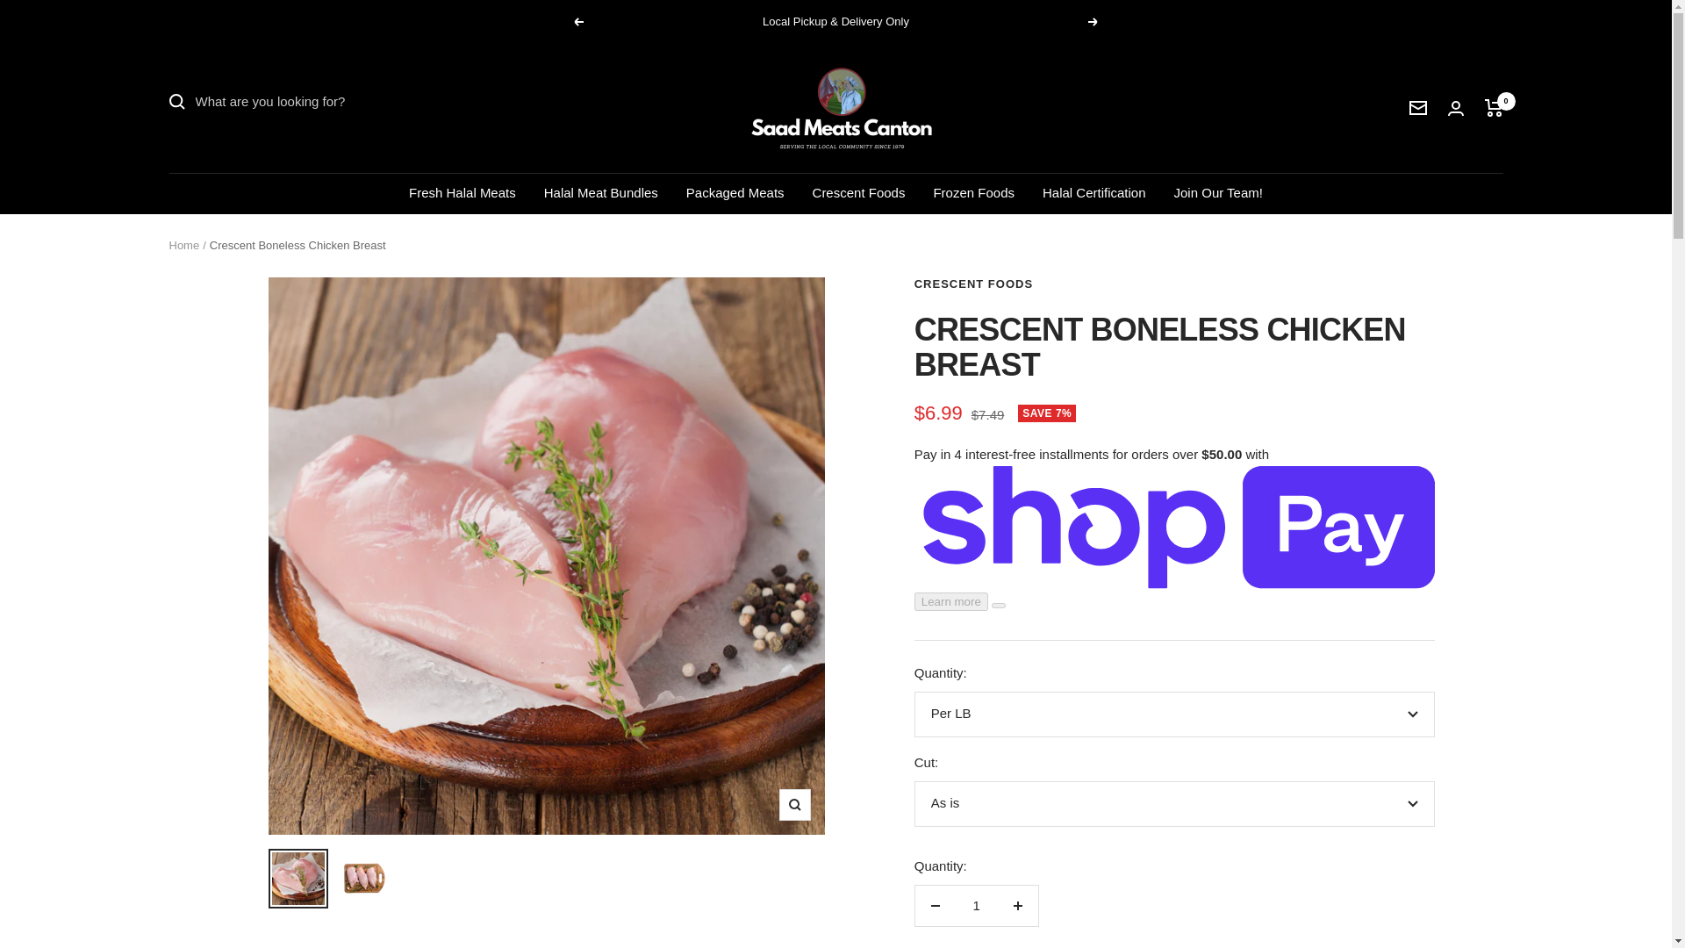 The width and height of the screenshot is (1685, 948). I want to click on Previous, so click(577, 22).